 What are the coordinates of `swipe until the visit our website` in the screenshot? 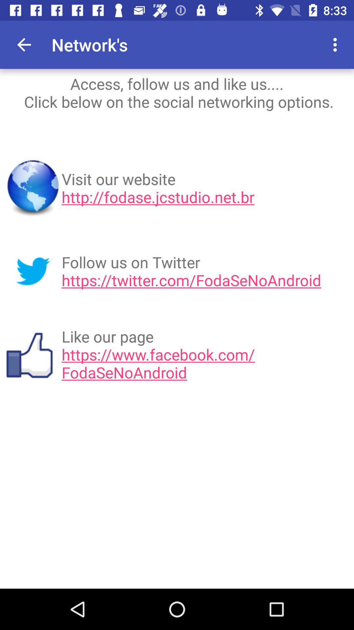 It's located at (206, 188).